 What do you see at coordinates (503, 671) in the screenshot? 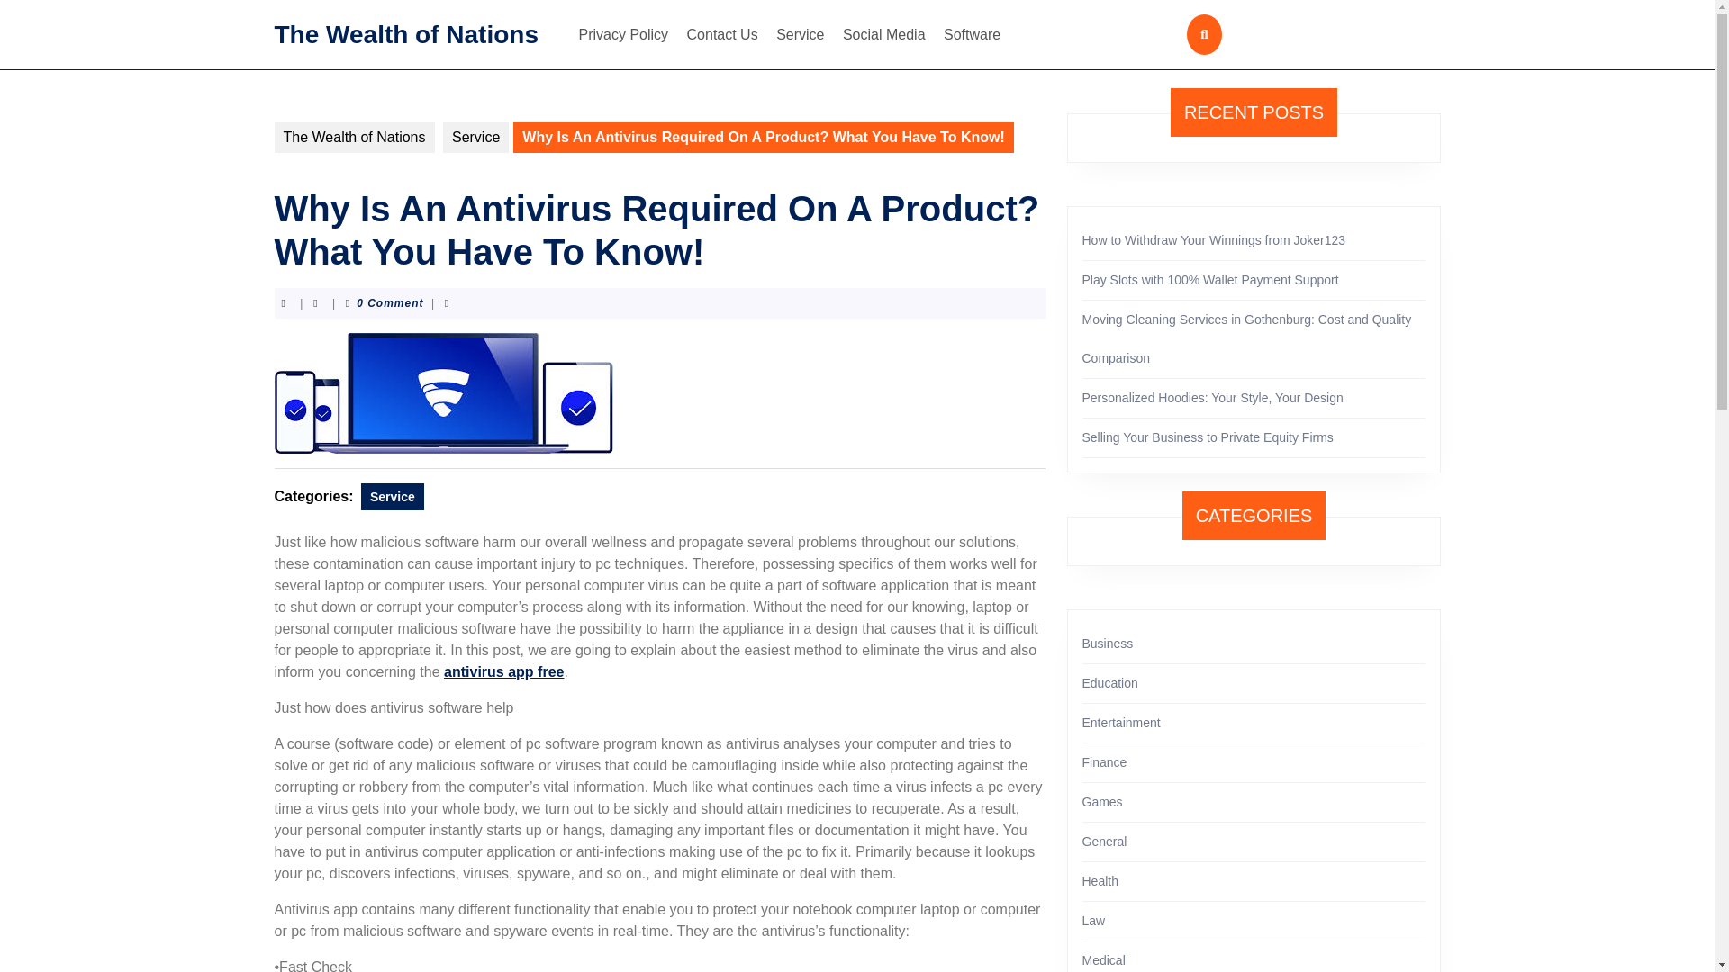
I see `antivirus app free` at bounding box center [503, 671].